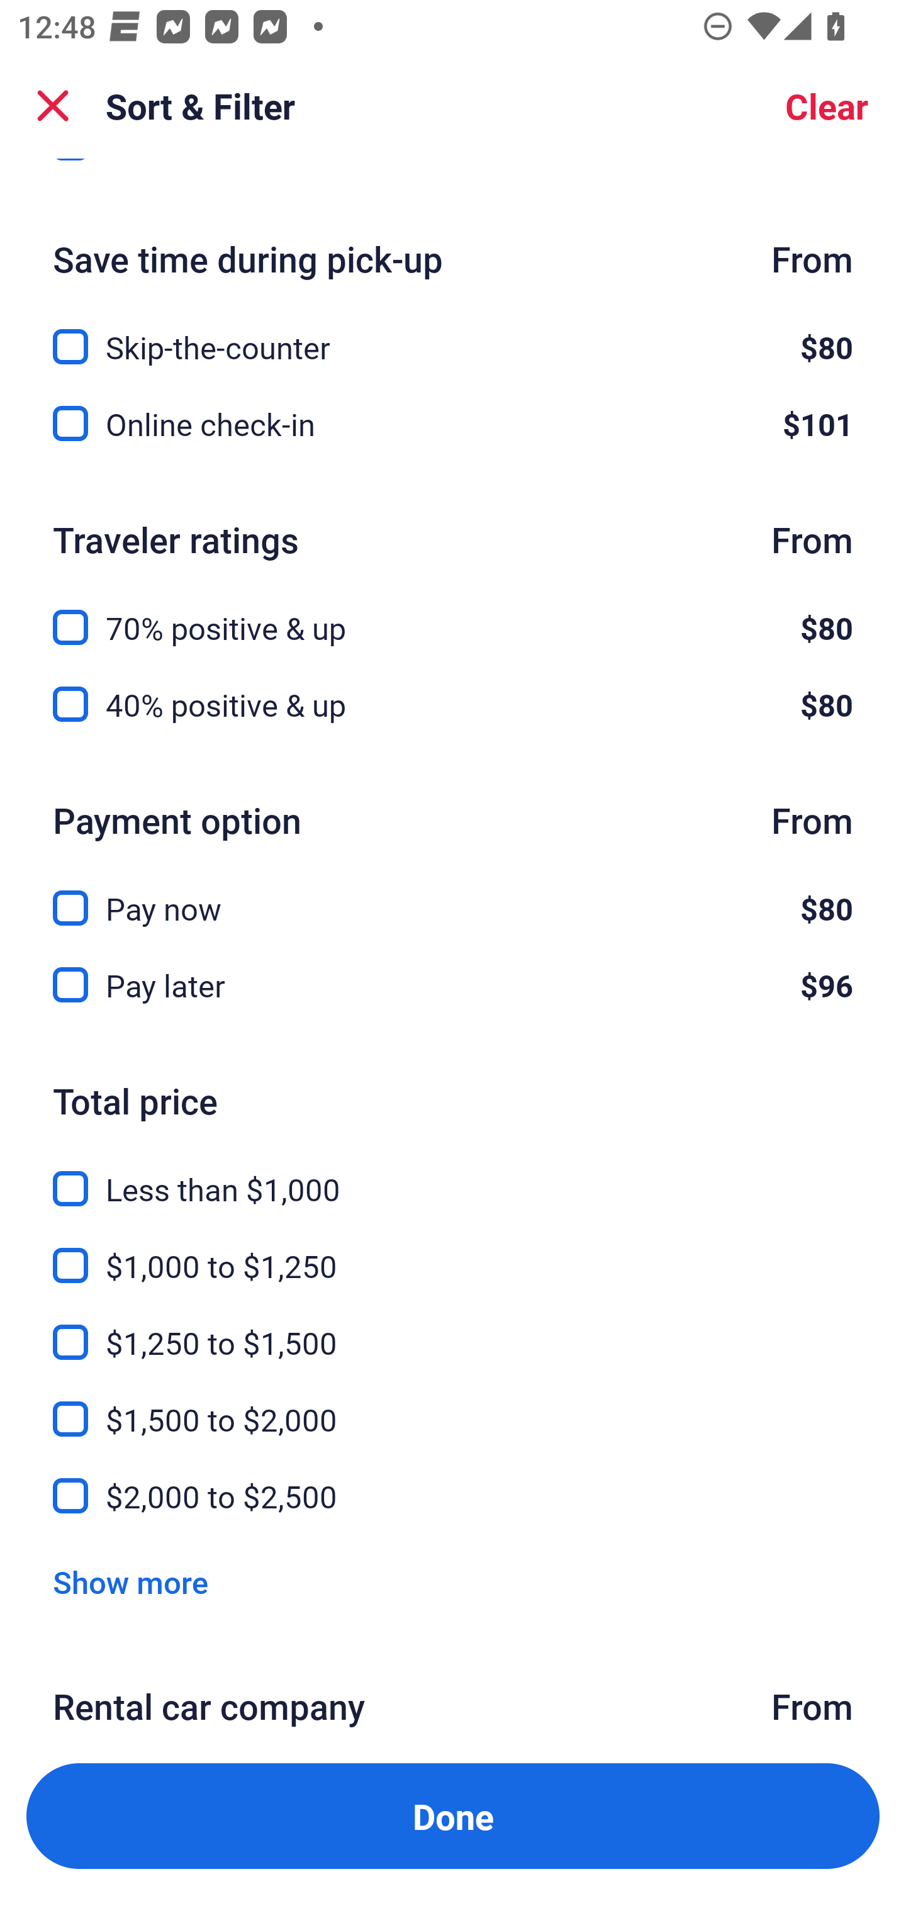 Image resolution: width=906 pixels, height=1913 pixels. What do you see at coordinates (827, 106) in the screenshot?
I see `Clear` at bounding box center [827, 106].